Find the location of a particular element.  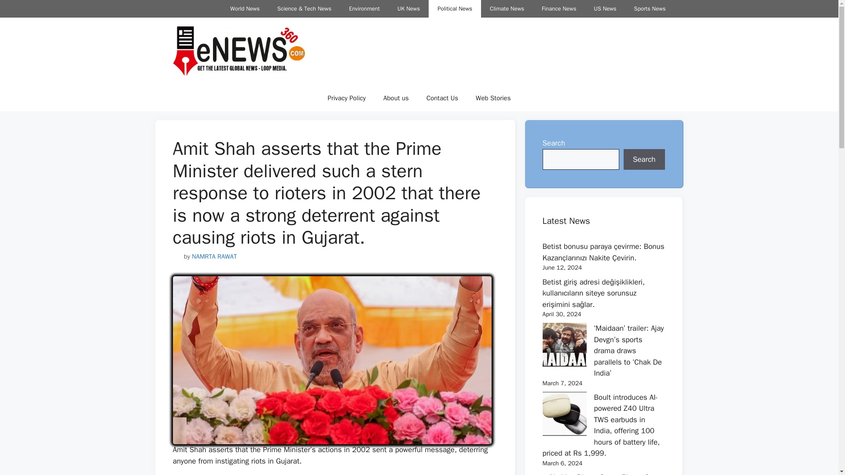

UK News is located at coordinates (408, 9).